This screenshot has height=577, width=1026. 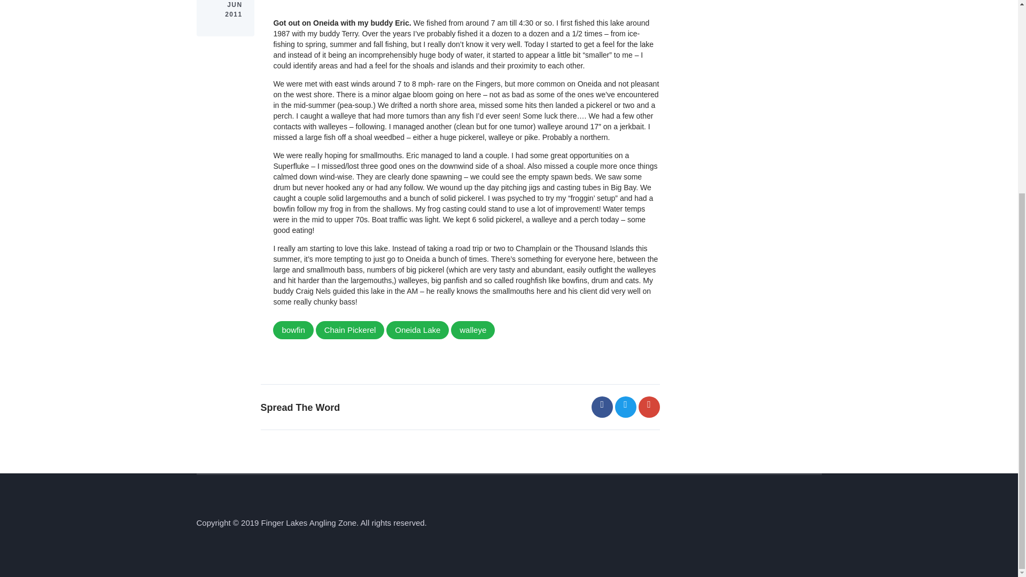 I want to click on walleye, so click(x=472, y=330).